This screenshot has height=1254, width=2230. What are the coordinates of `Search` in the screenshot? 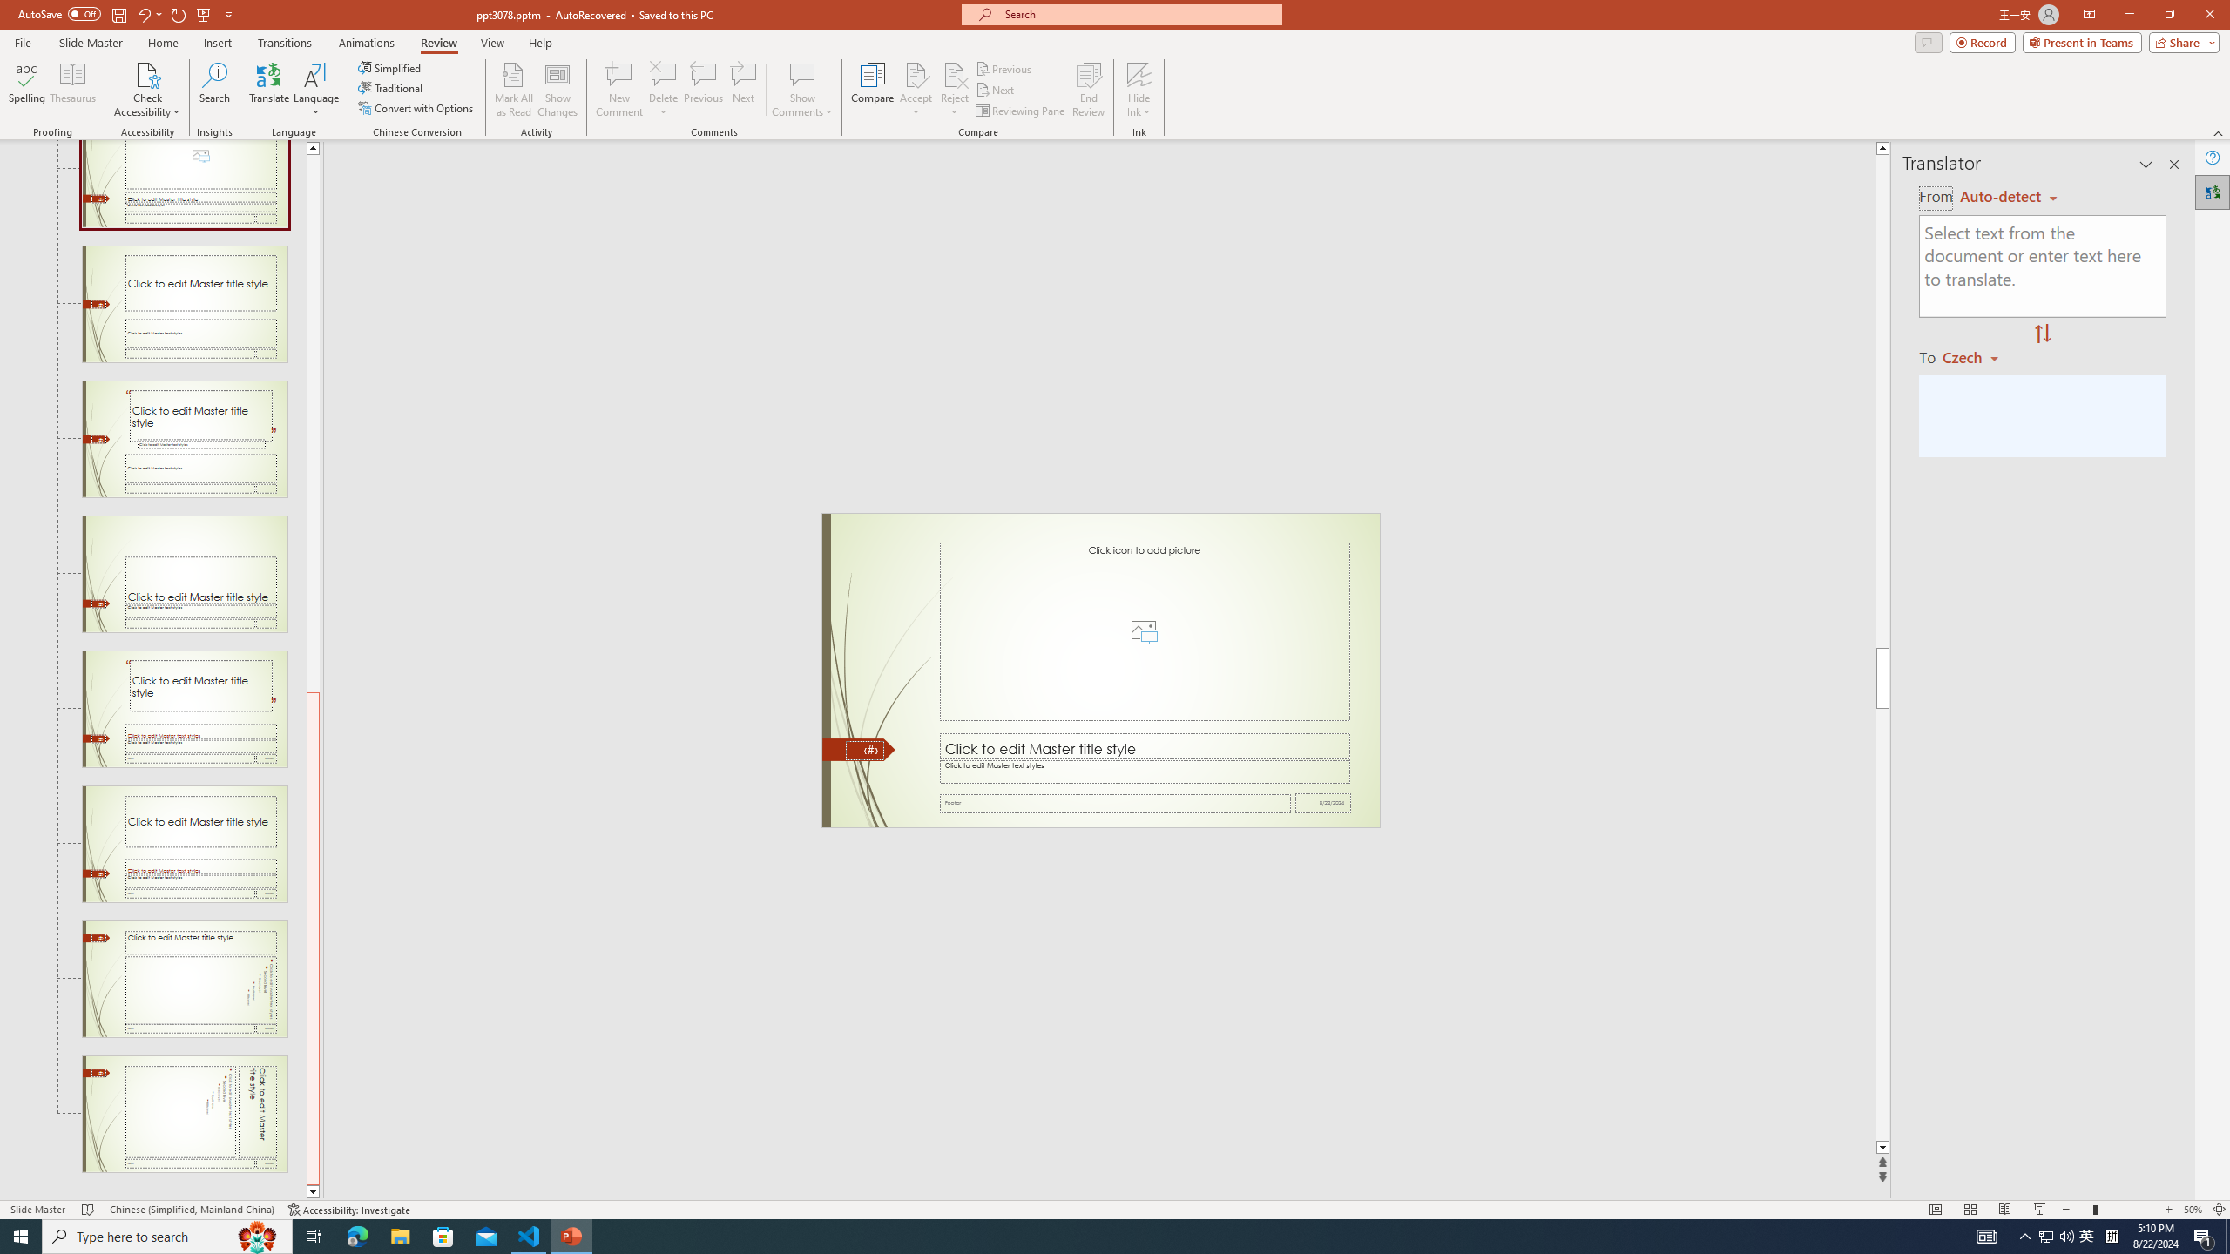 It's located at (214, 90).